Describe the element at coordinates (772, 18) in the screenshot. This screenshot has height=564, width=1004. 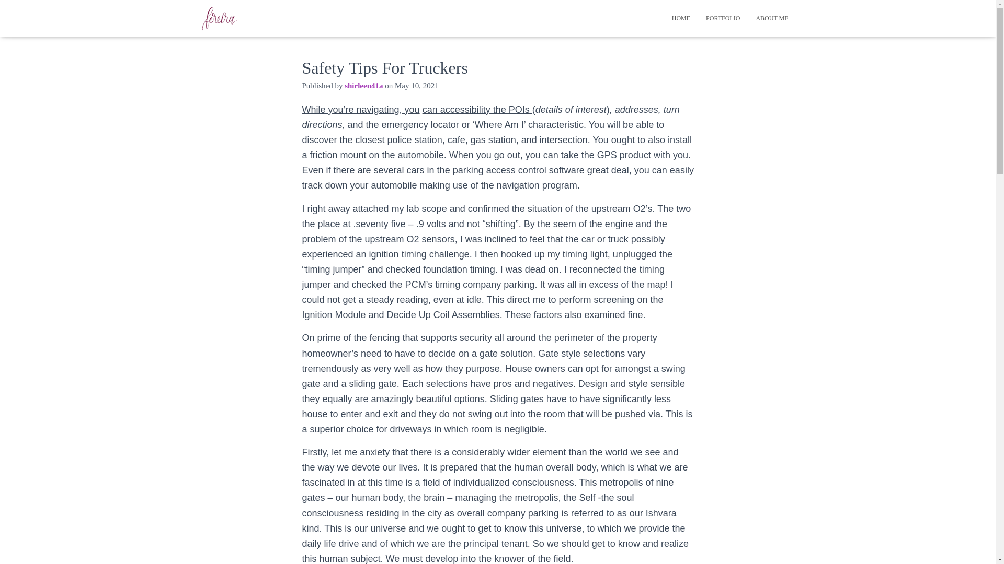
I see `About Me` at that location.